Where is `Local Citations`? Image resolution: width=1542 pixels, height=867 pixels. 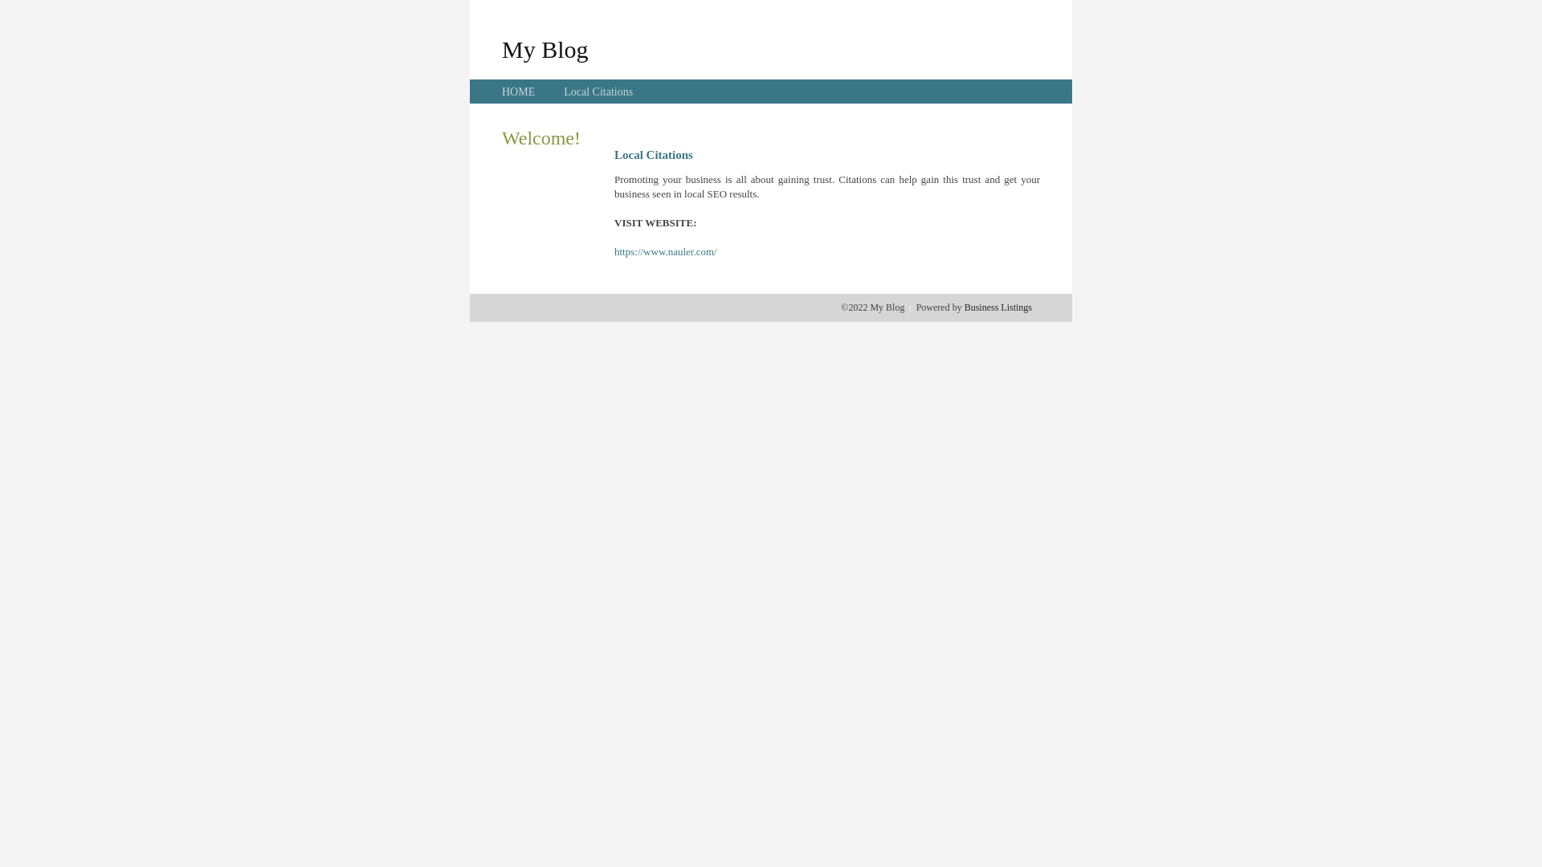
Local Citations is located at coordinates (598, 92).